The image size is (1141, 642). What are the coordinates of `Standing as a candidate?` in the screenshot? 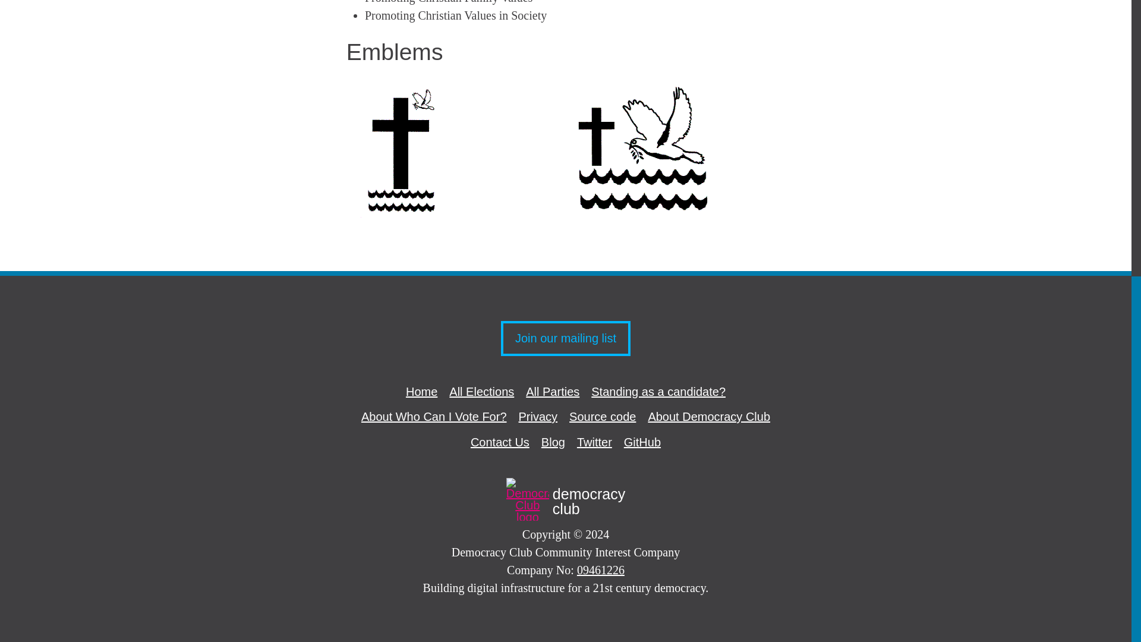 It's located at (566, 502).